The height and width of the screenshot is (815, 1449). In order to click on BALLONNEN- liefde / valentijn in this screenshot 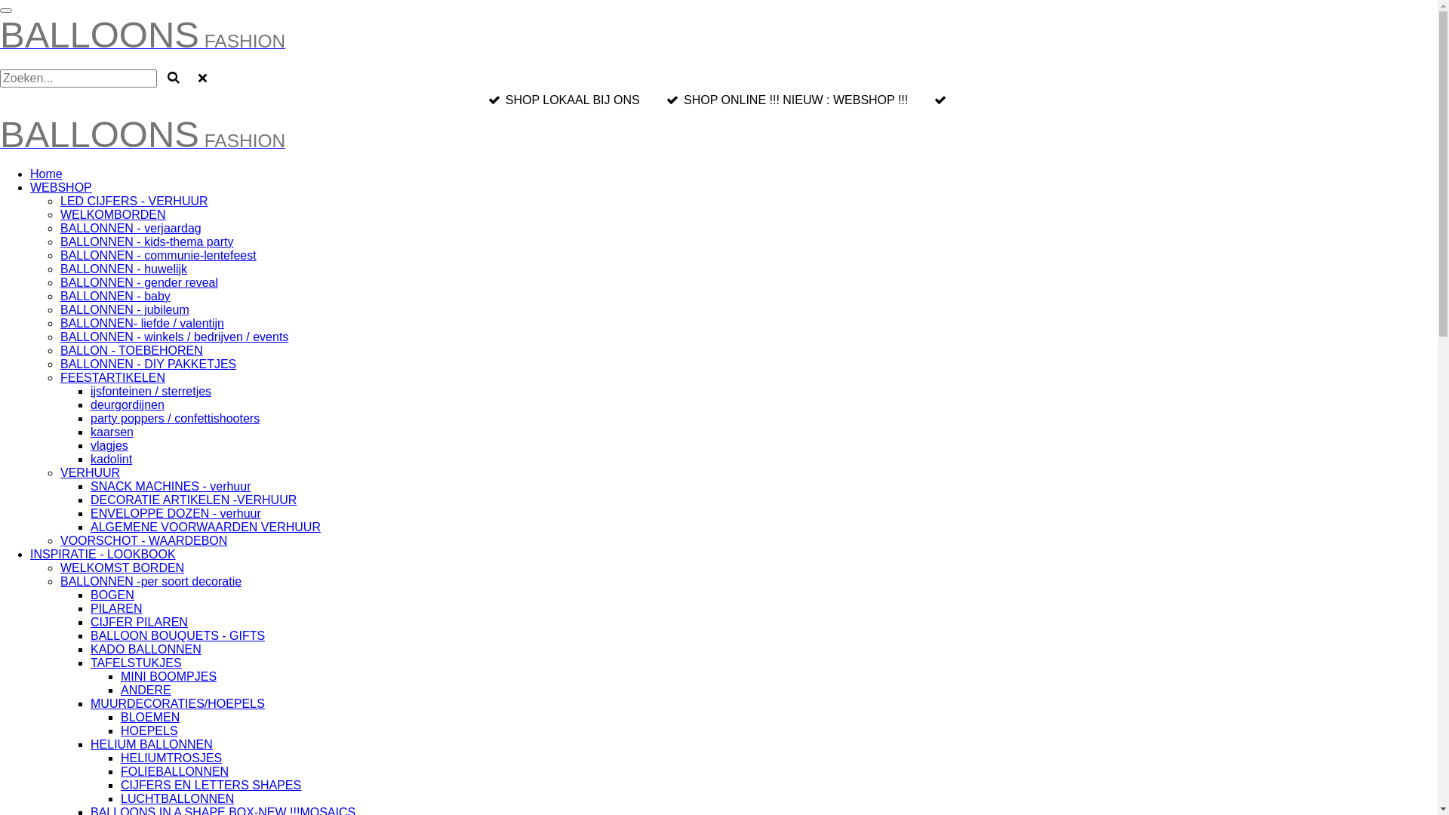, I will do `click(142, 323)`.